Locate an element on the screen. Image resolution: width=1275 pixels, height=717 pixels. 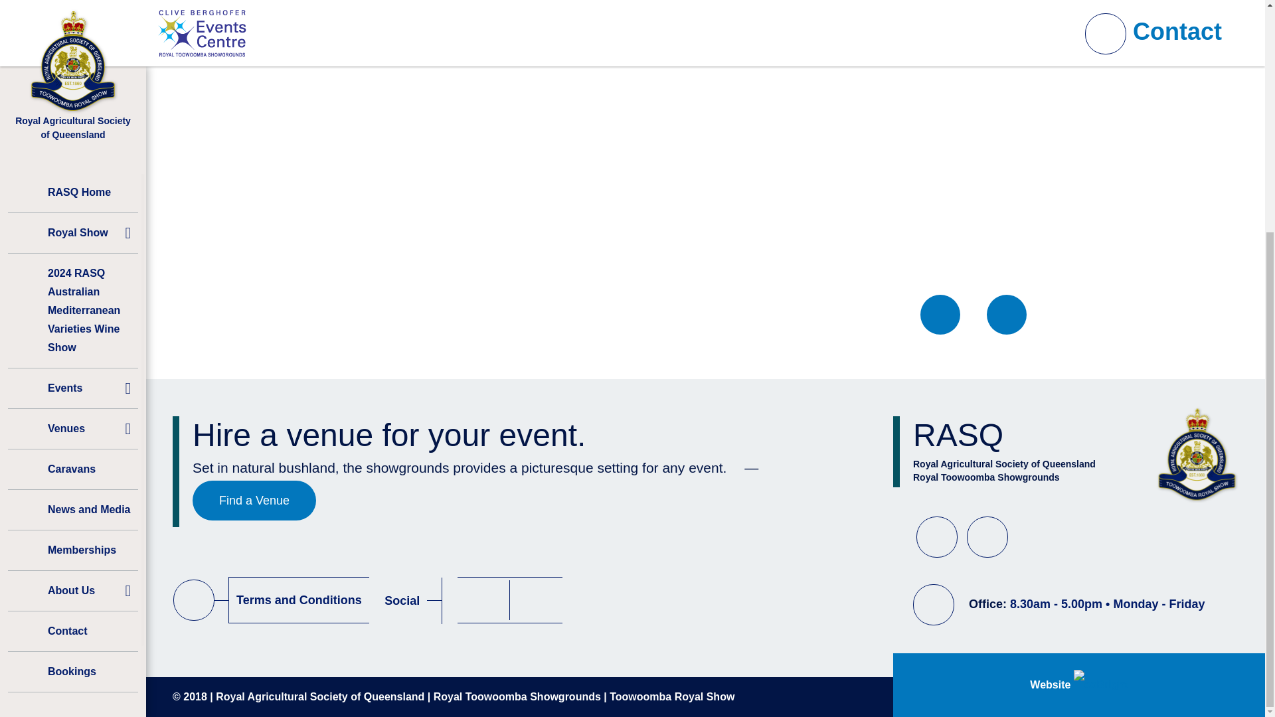
Contact is located at coordinates (72, 296).